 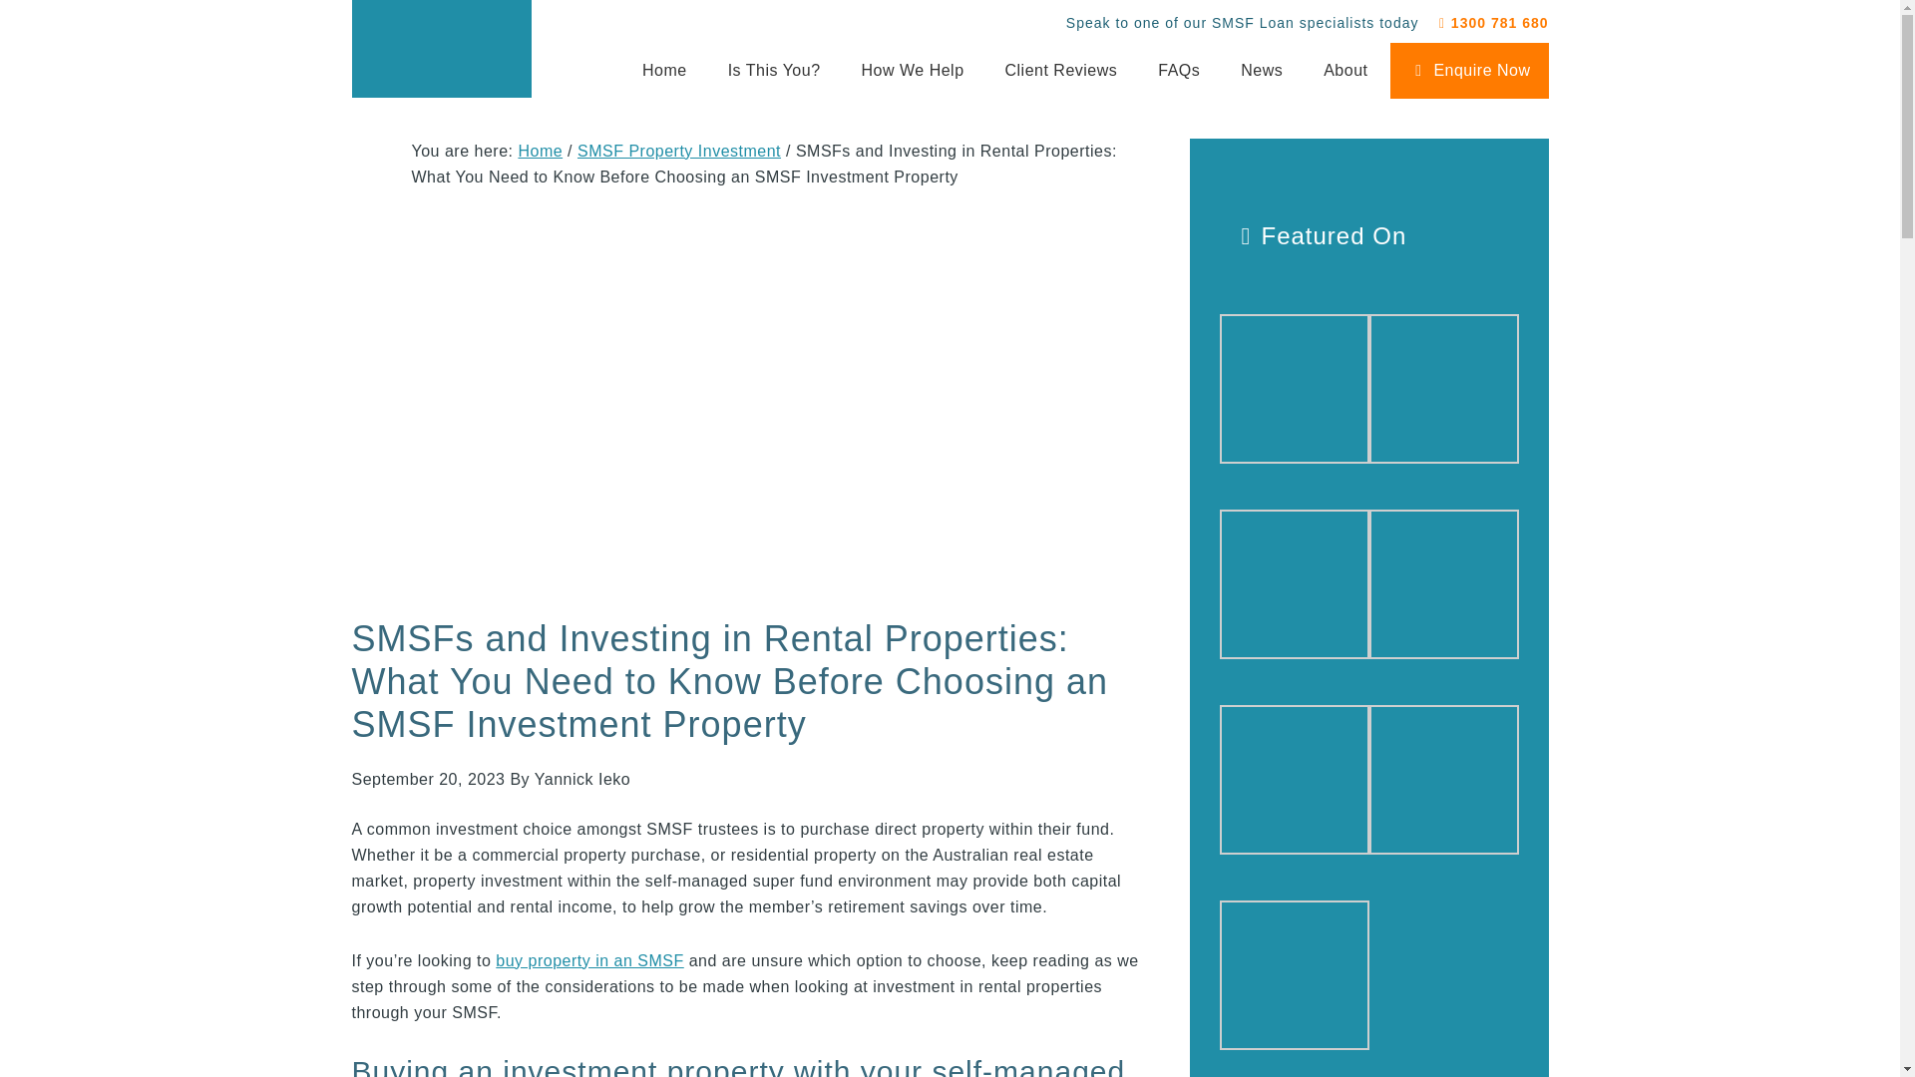 I want to click on Client Reviews, so click(x=1060, y=71).